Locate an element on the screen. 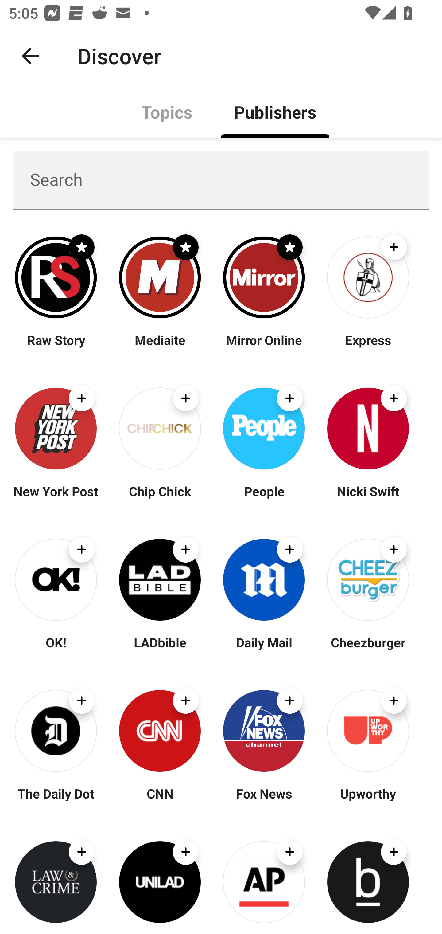  Search is located at coordinates (221, 180).